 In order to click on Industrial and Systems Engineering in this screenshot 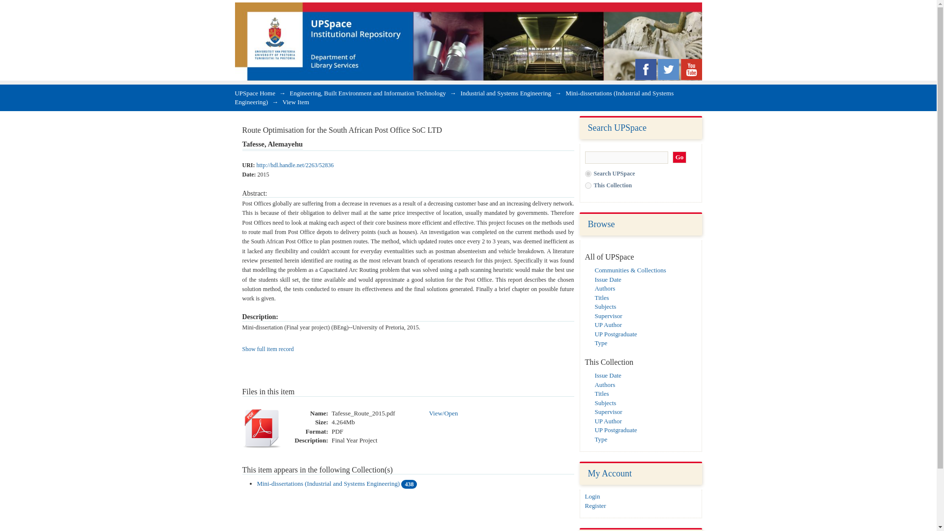, I will do `click(505, 93)`.